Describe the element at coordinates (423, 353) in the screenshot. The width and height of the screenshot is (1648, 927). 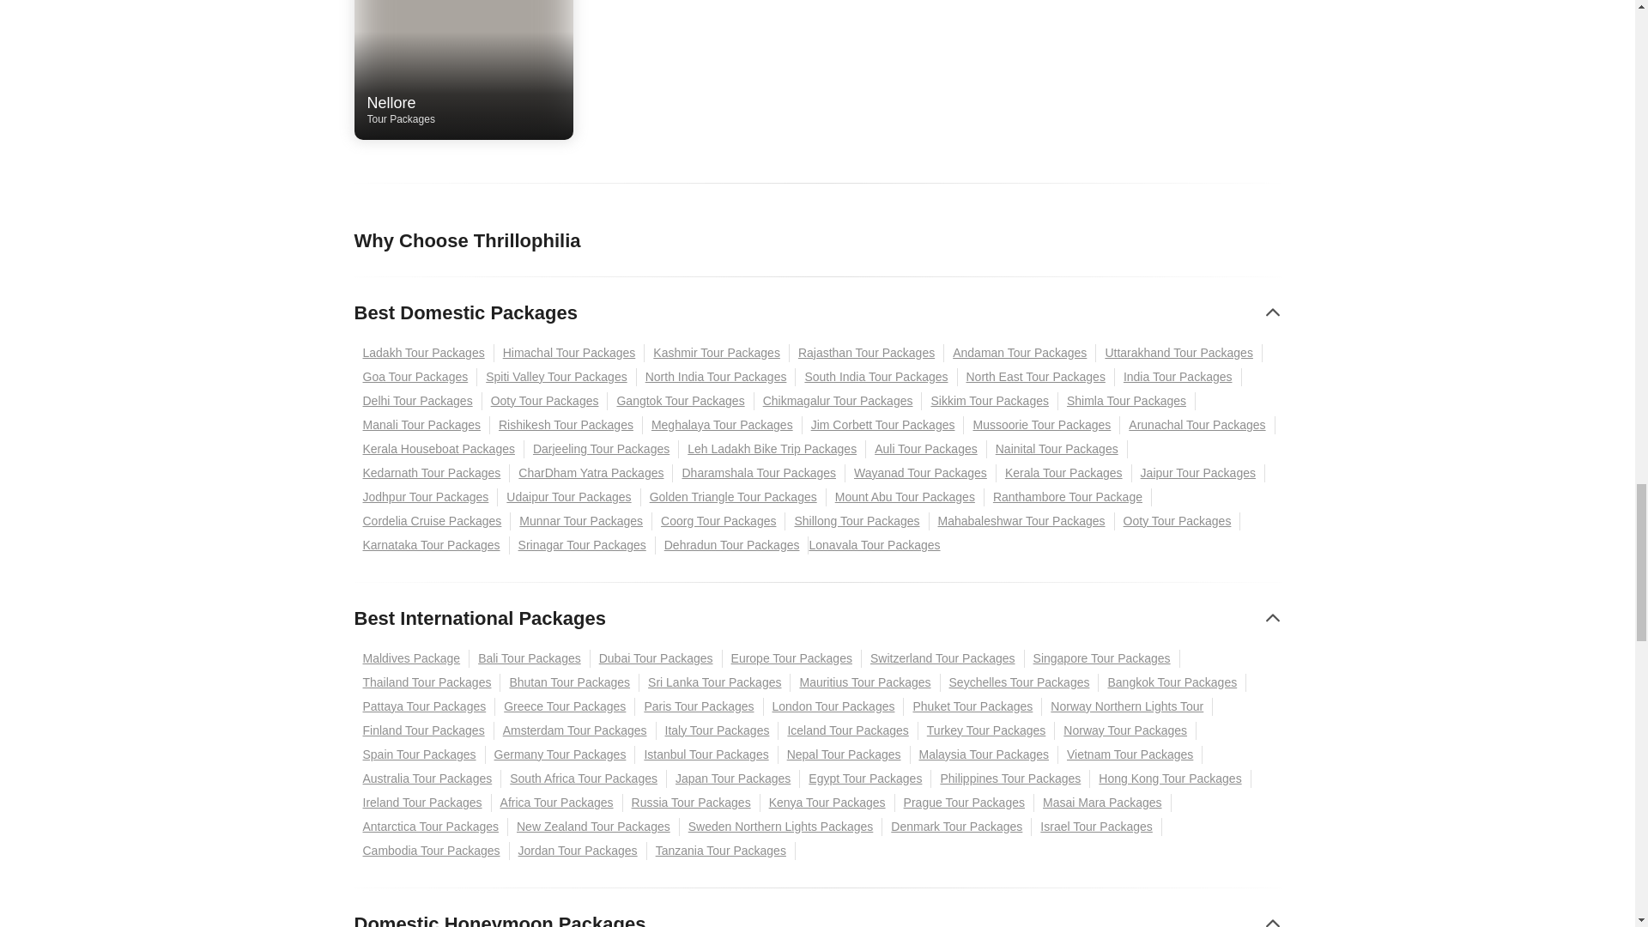
I see `North East Tour Packages` at that location.